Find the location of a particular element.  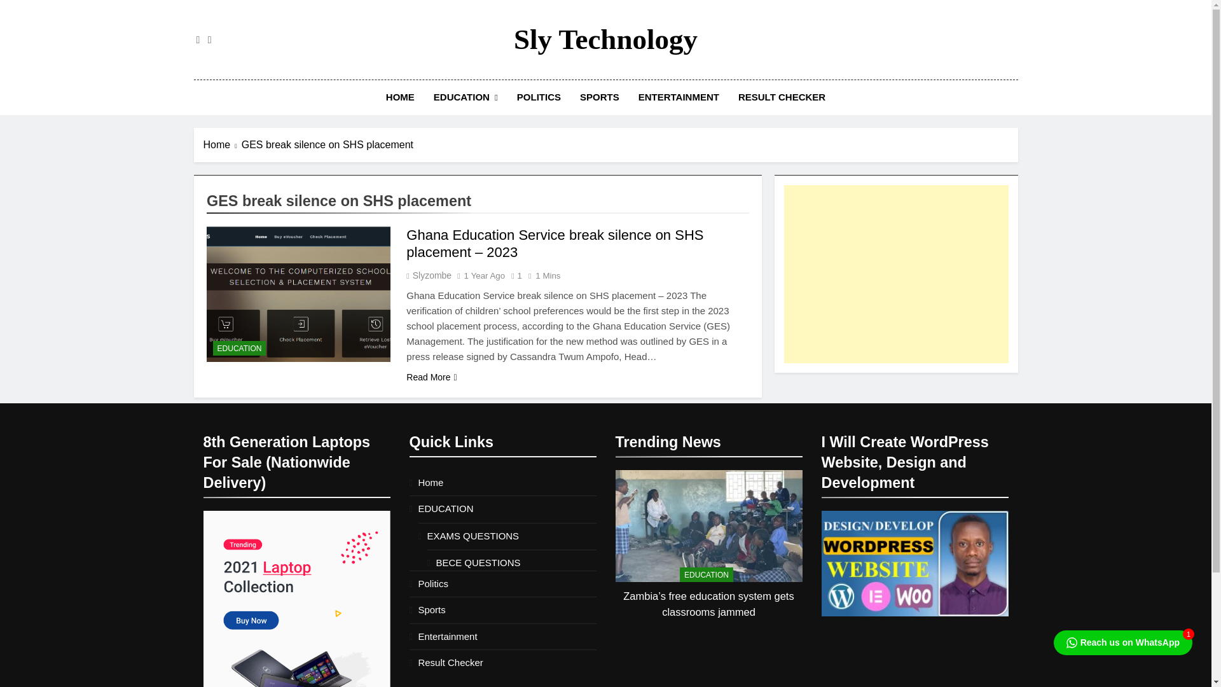

EDUCATION is located at coordinates (239, 348).